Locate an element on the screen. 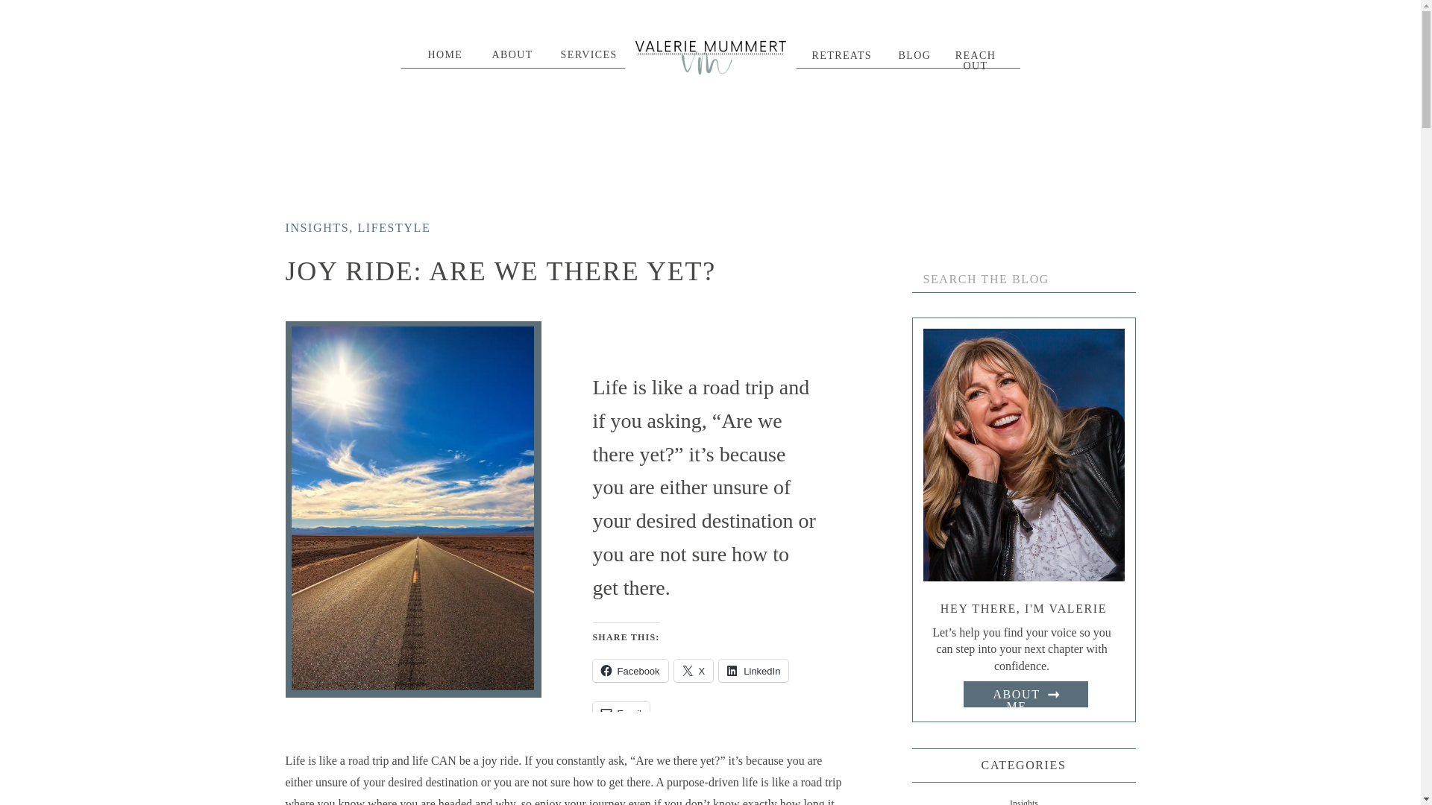  REACH OUT is located at coordinates (976, 57).